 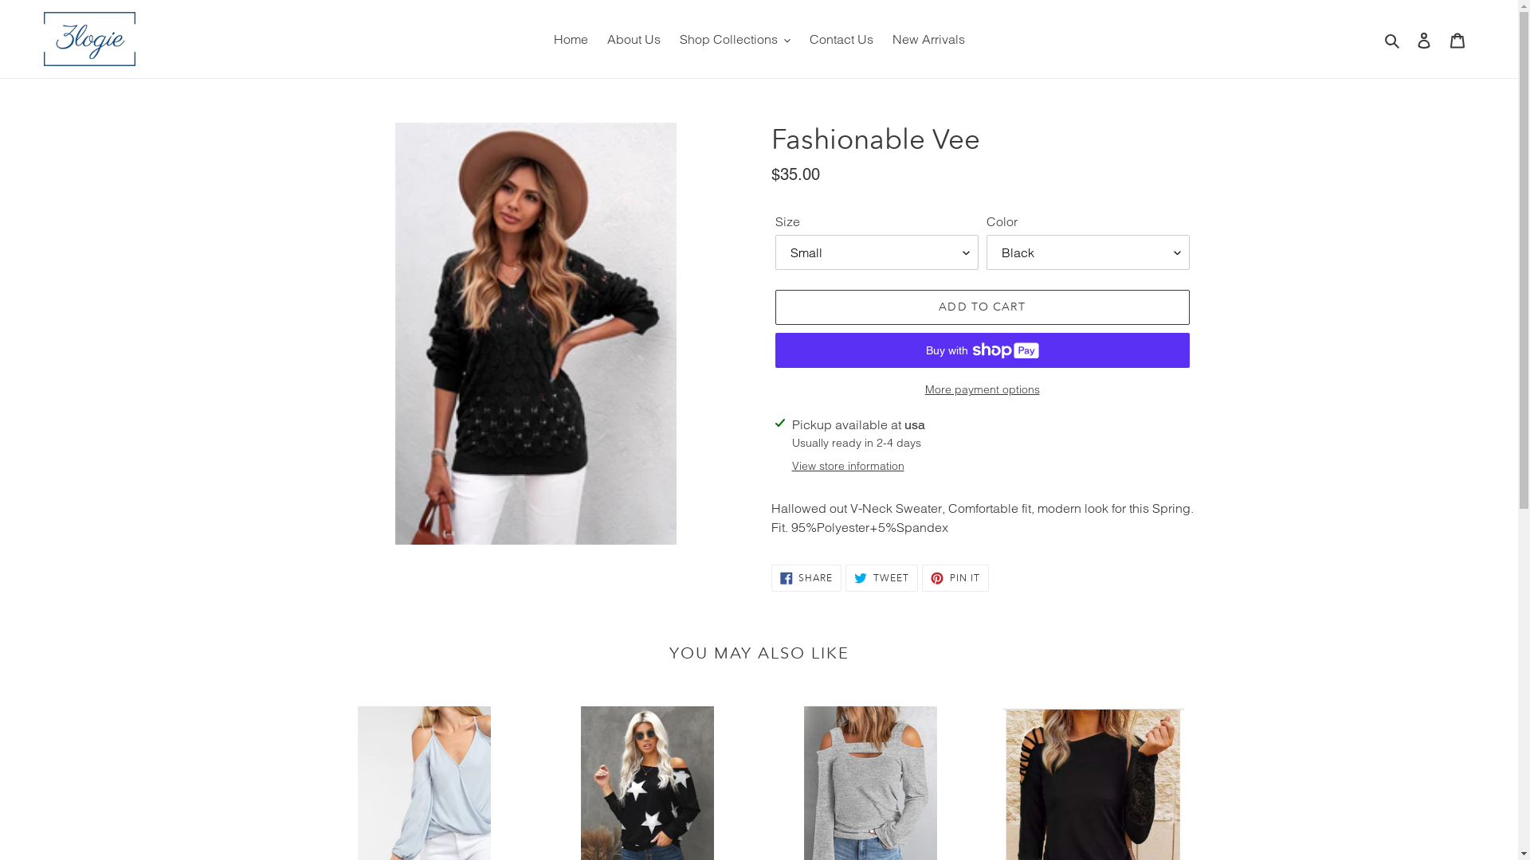 I want to click on Contact Us, so click(x=841, y=39).